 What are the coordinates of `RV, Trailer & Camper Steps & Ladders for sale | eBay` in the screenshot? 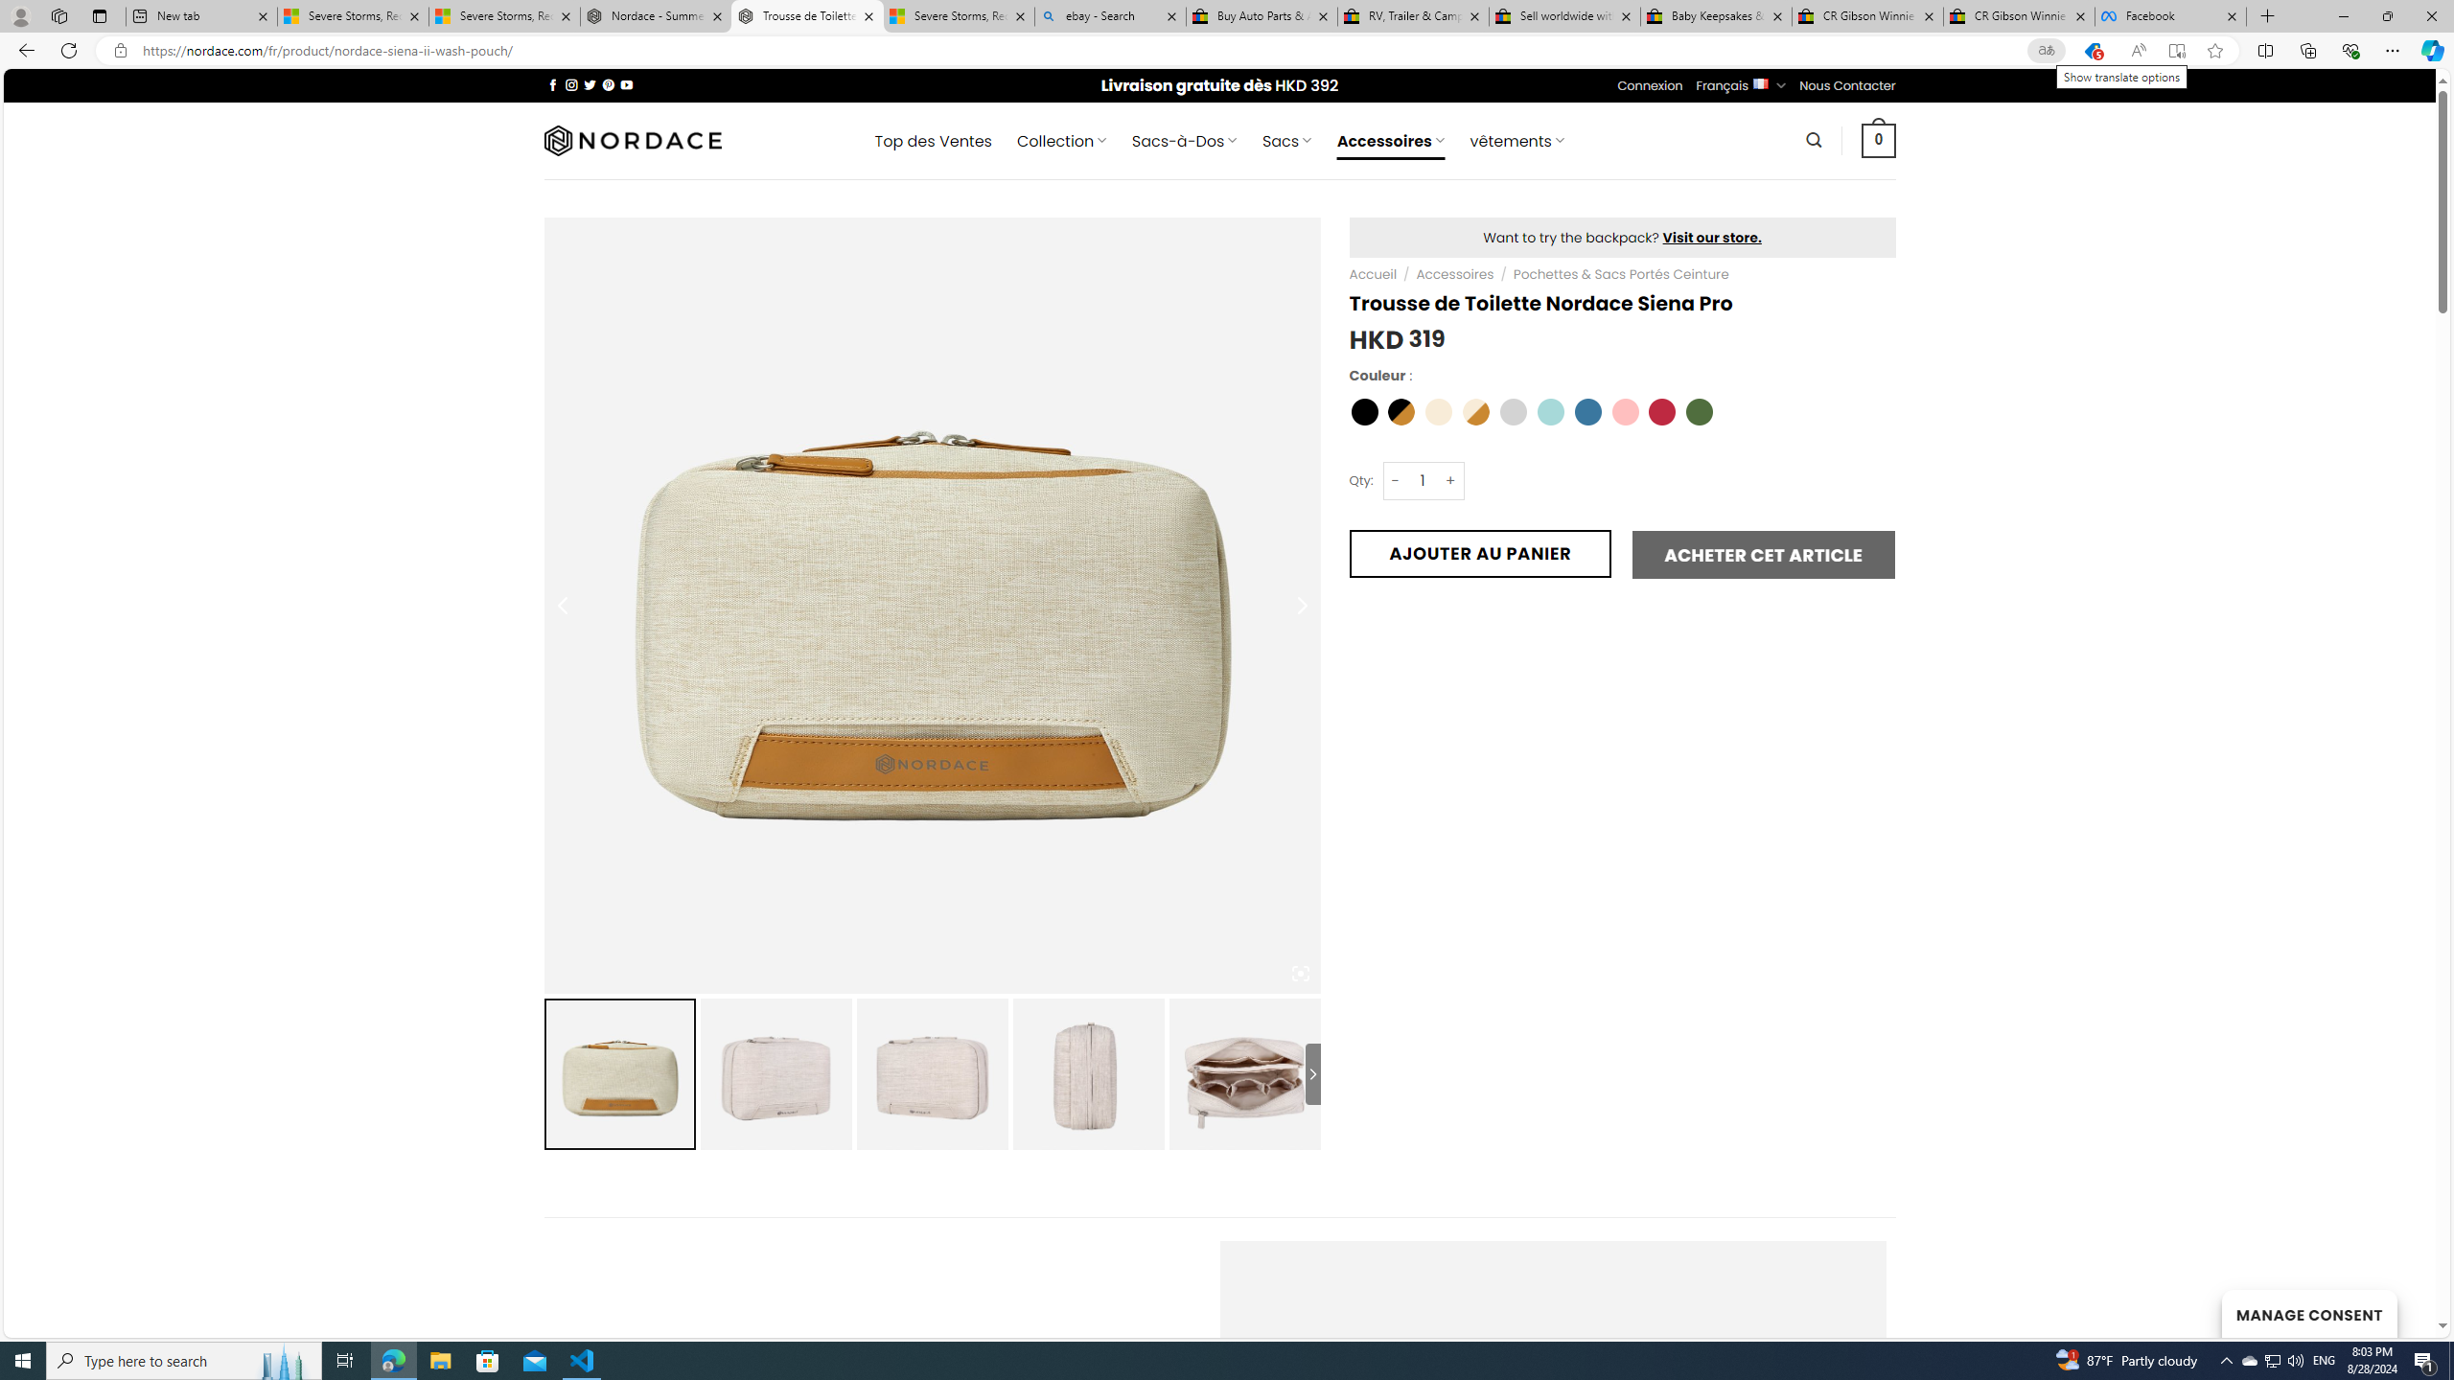 It's located at (1413, 16).